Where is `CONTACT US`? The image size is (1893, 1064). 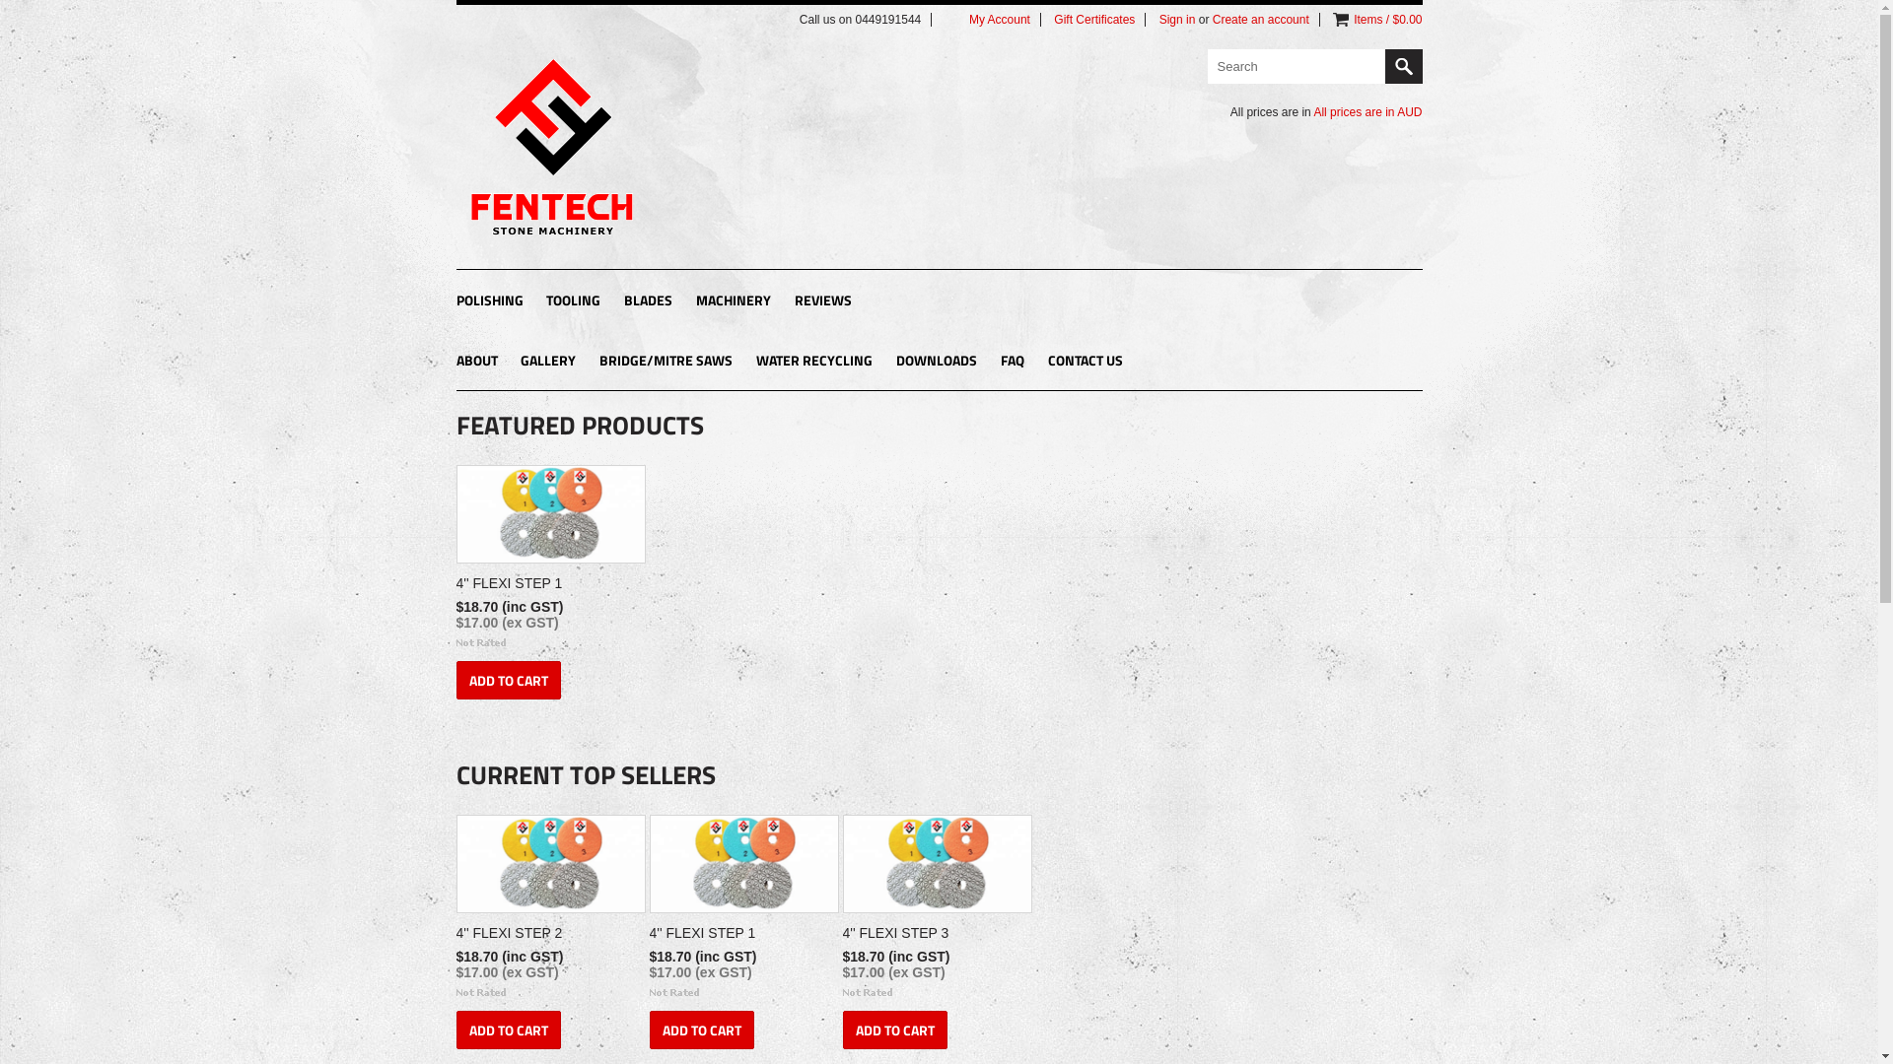
CONTACT US is located at coordinates (1086, 363).